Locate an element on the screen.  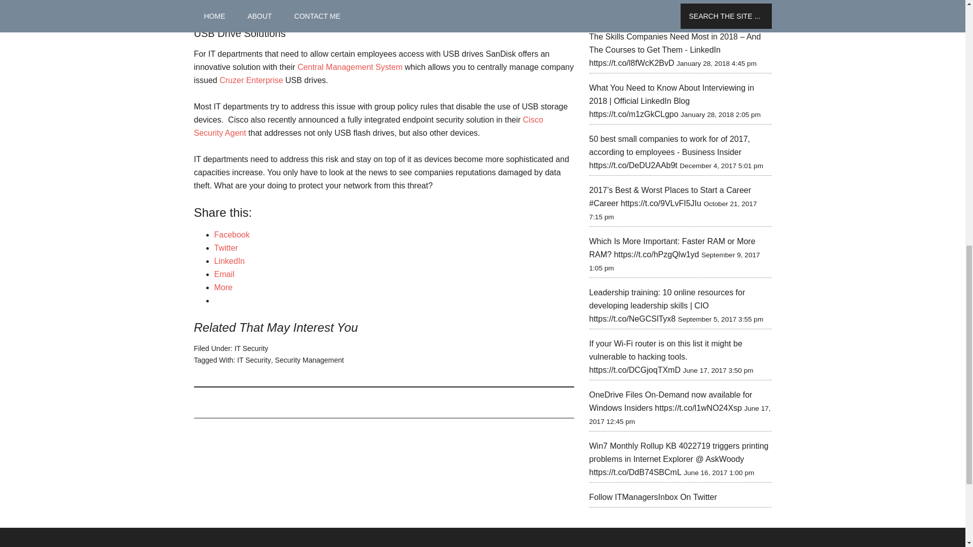
IT Security is located at coordinates (251, 348).